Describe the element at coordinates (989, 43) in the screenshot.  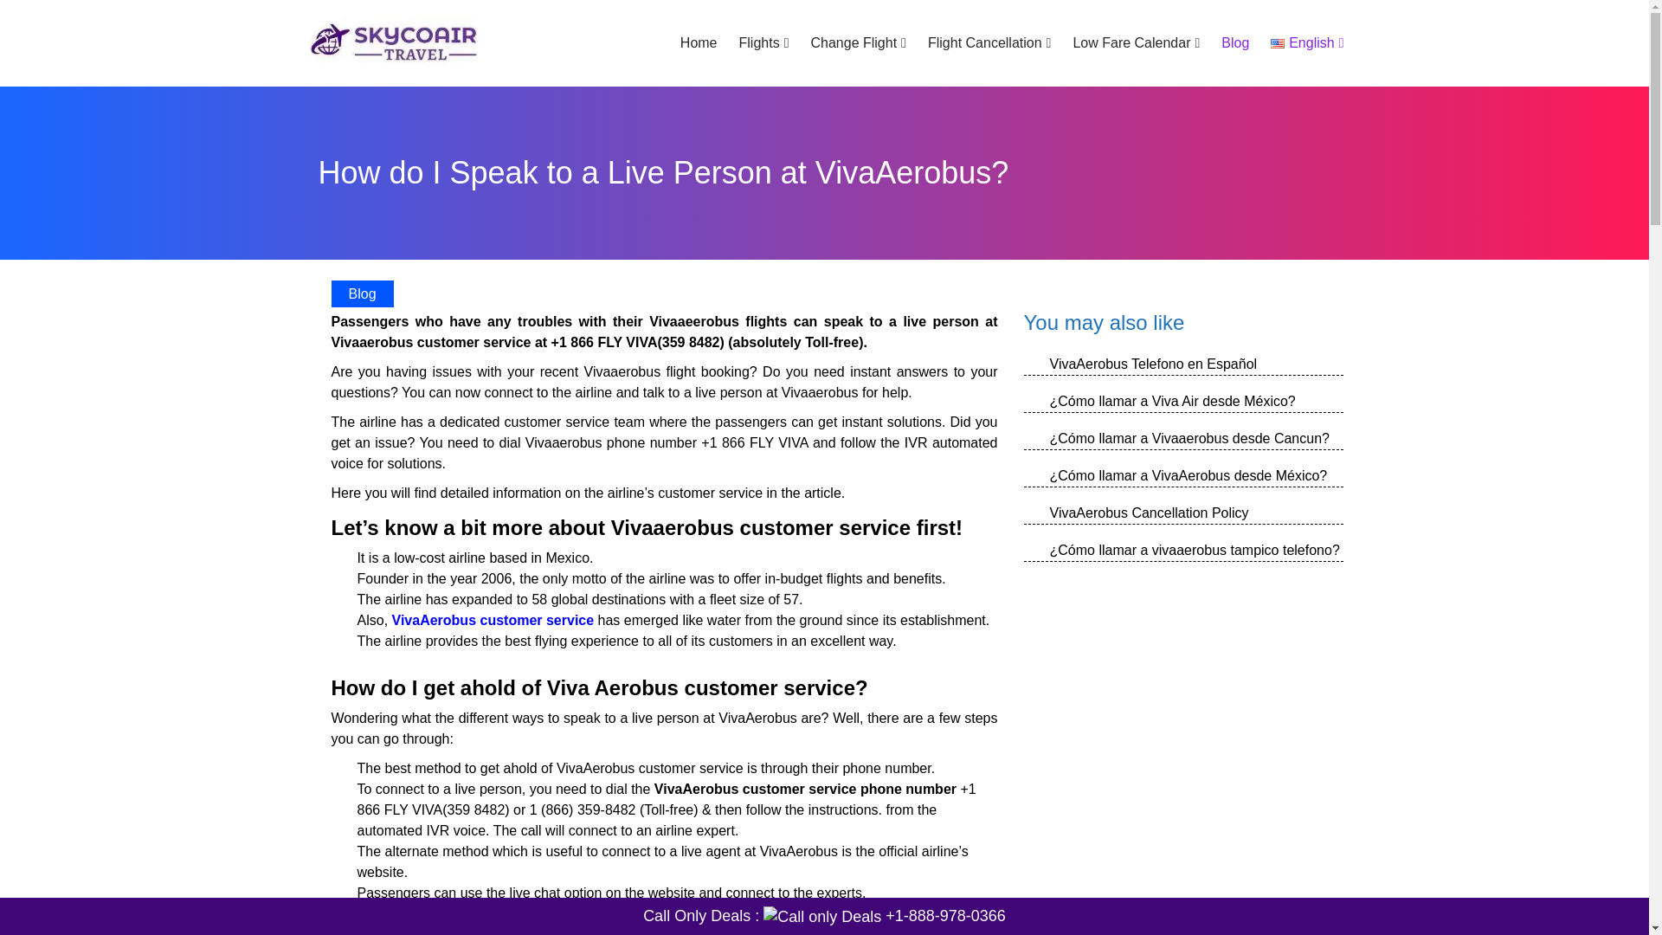
I see `Flight Cancellation` at that location.